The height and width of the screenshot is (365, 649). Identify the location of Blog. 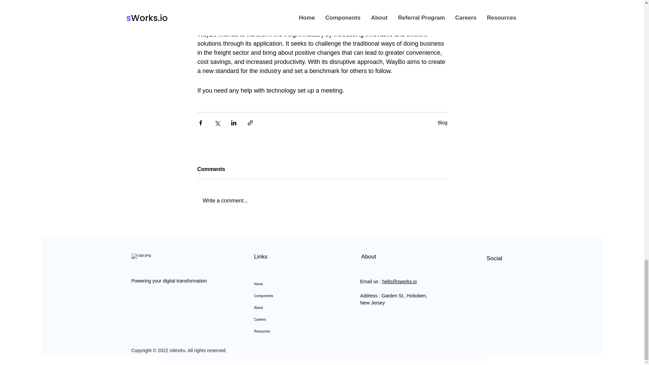
(442, 123).